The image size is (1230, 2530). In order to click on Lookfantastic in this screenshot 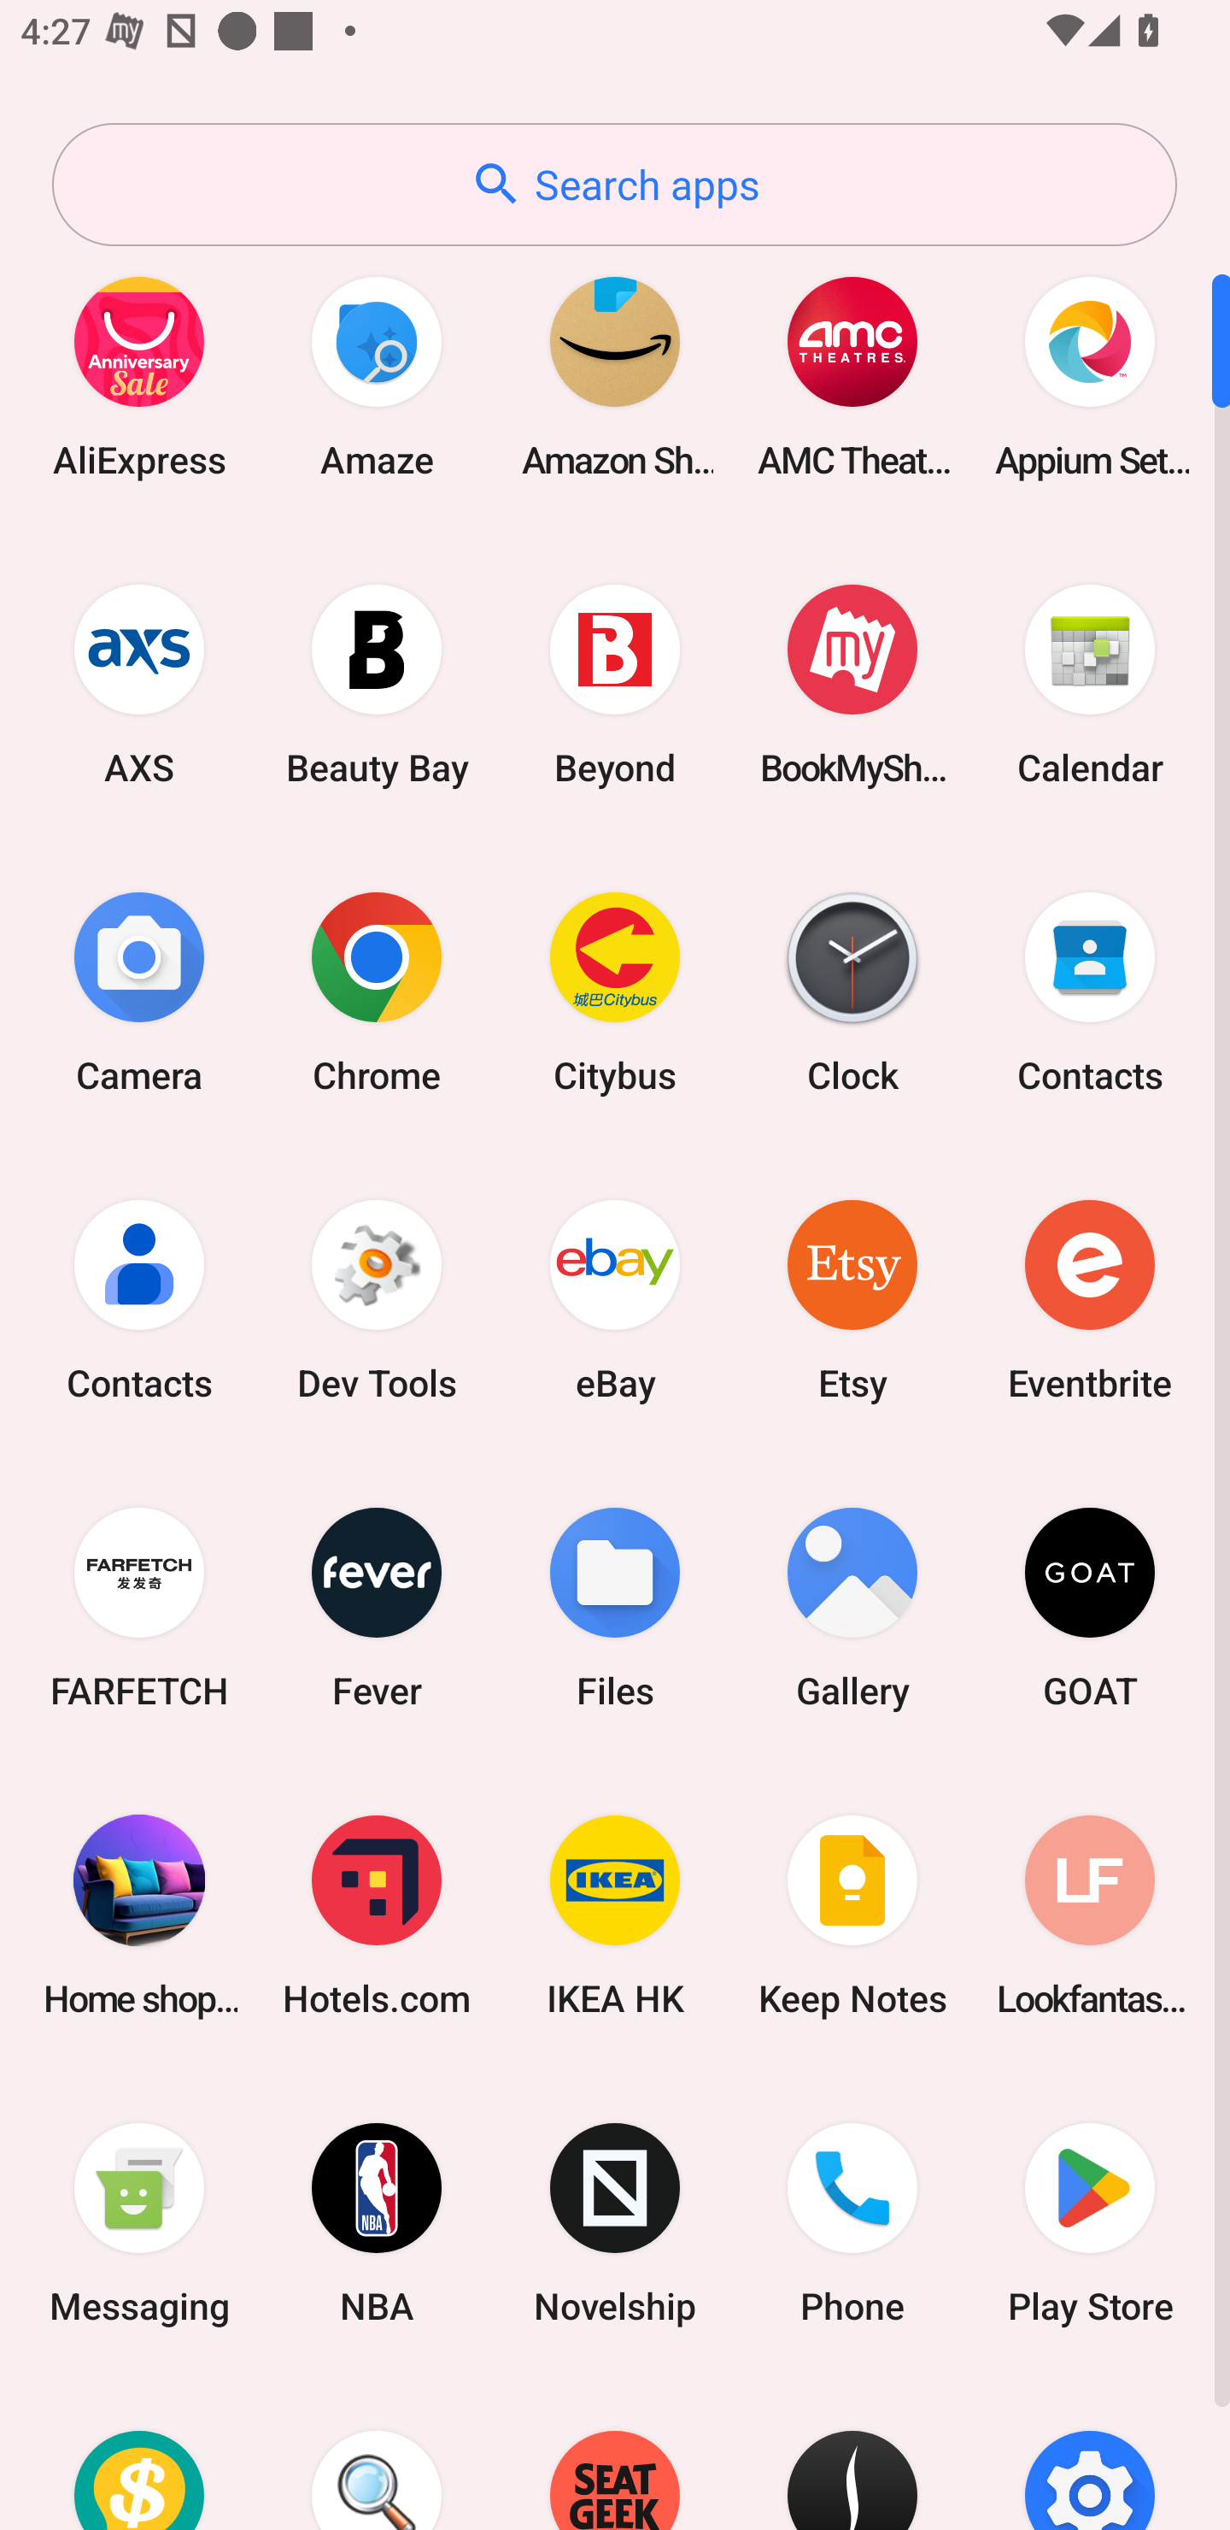, I will do `click(1090, 1915)`.